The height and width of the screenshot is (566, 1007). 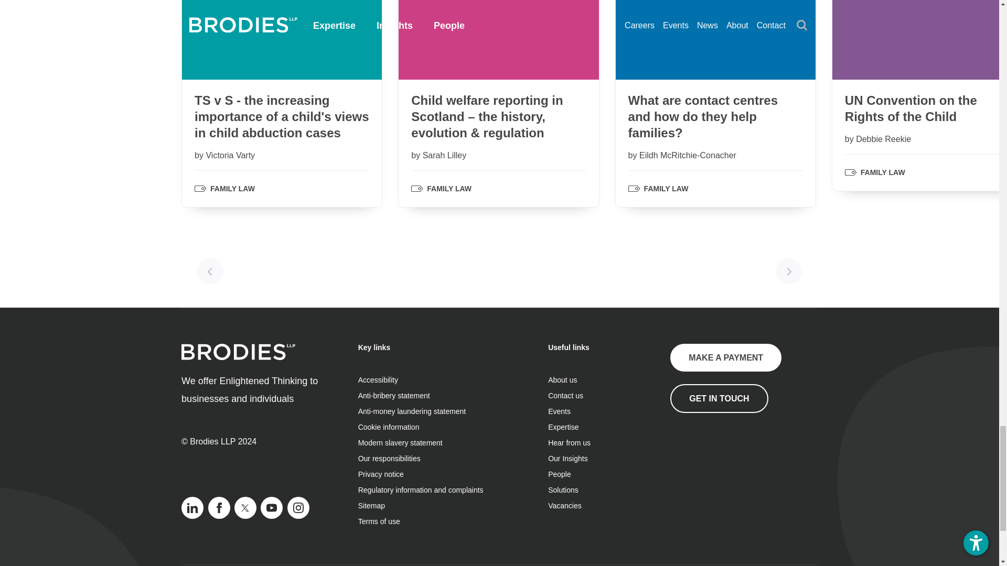 What do you see at coordinates (723, 465) in the screenshot?
I see `Solicitors Regulation Authority link` at bounding box center [723, 465].